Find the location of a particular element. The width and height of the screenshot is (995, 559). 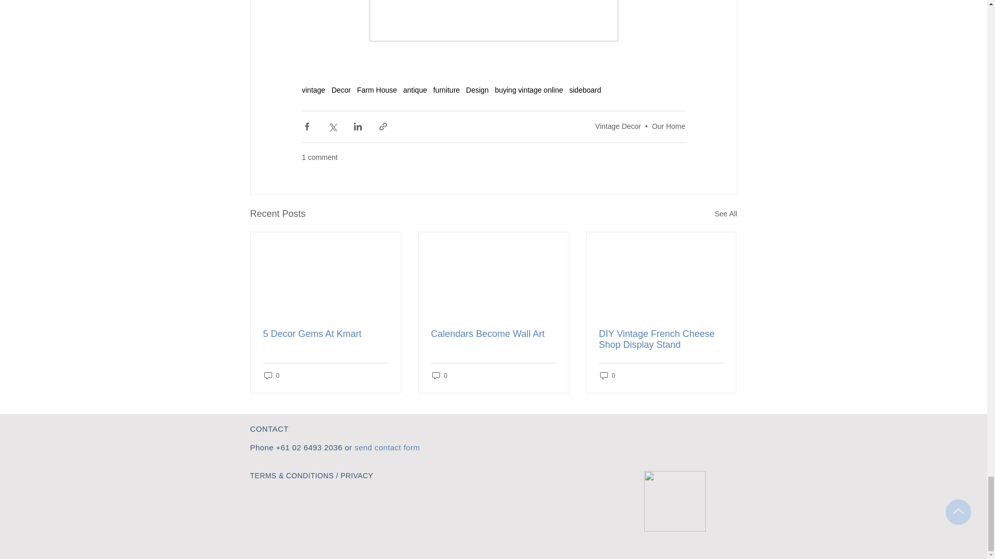

0 is located at coordinates (439, 376).